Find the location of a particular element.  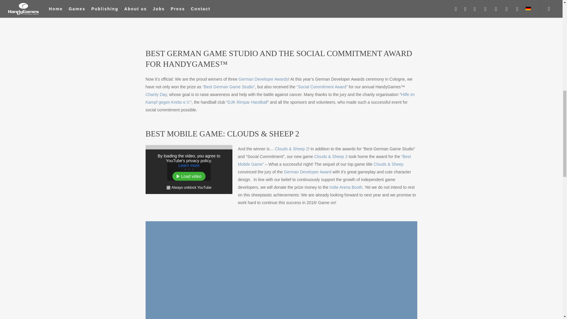

Charity Day is located at coordinates (156, 95).